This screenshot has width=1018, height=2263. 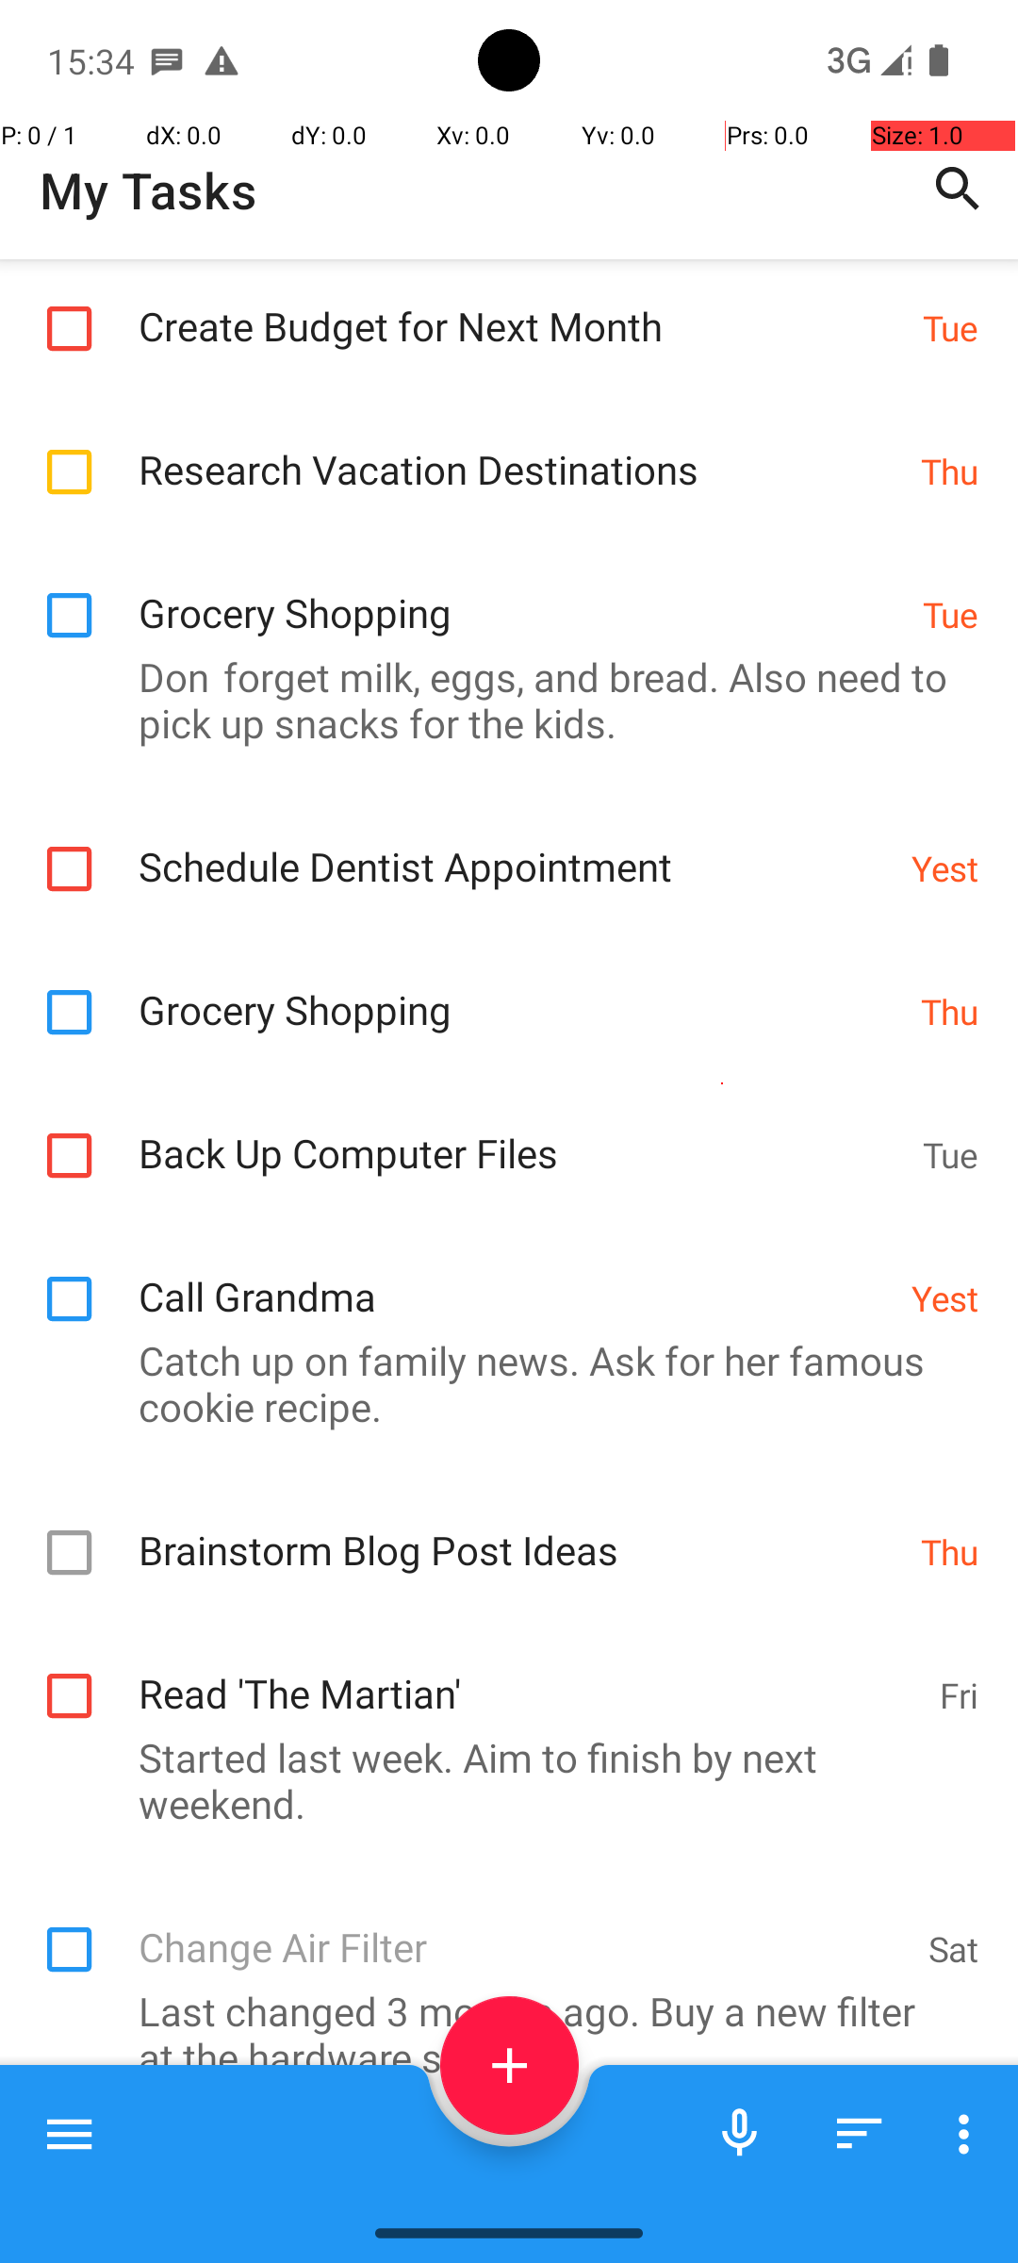 What do you see at coordinates (500, 700) in the screenshot?
I see `Don	 forget milk, eggs, and bread. Also need to pick up snacks for the kids.` at bounding box center [500, 700].